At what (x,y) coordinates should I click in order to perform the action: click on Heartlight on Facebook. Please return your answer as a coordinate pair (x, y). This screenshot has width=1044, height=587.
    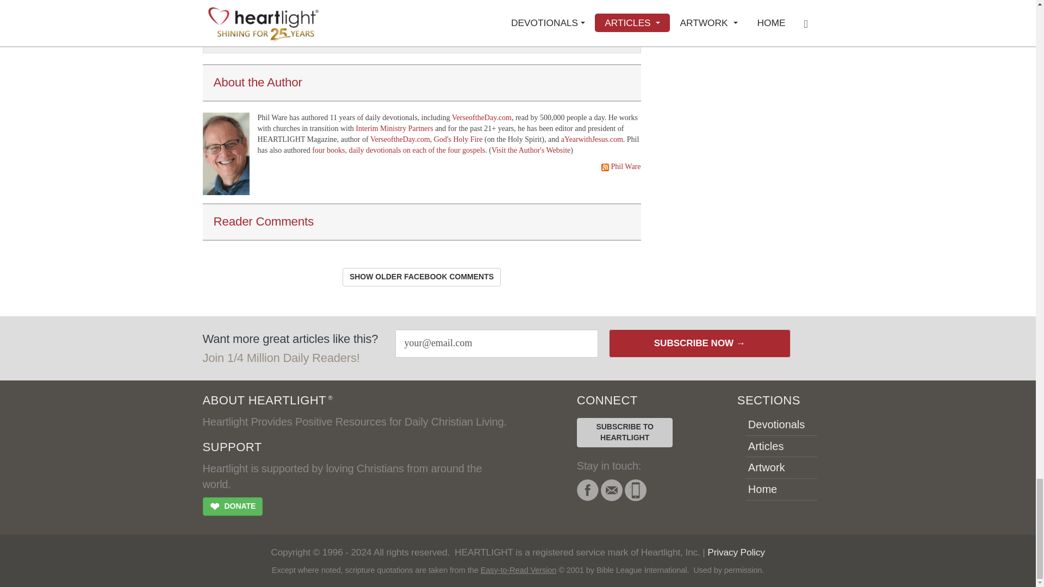
    Looking at the image, I should click on (587, 490).